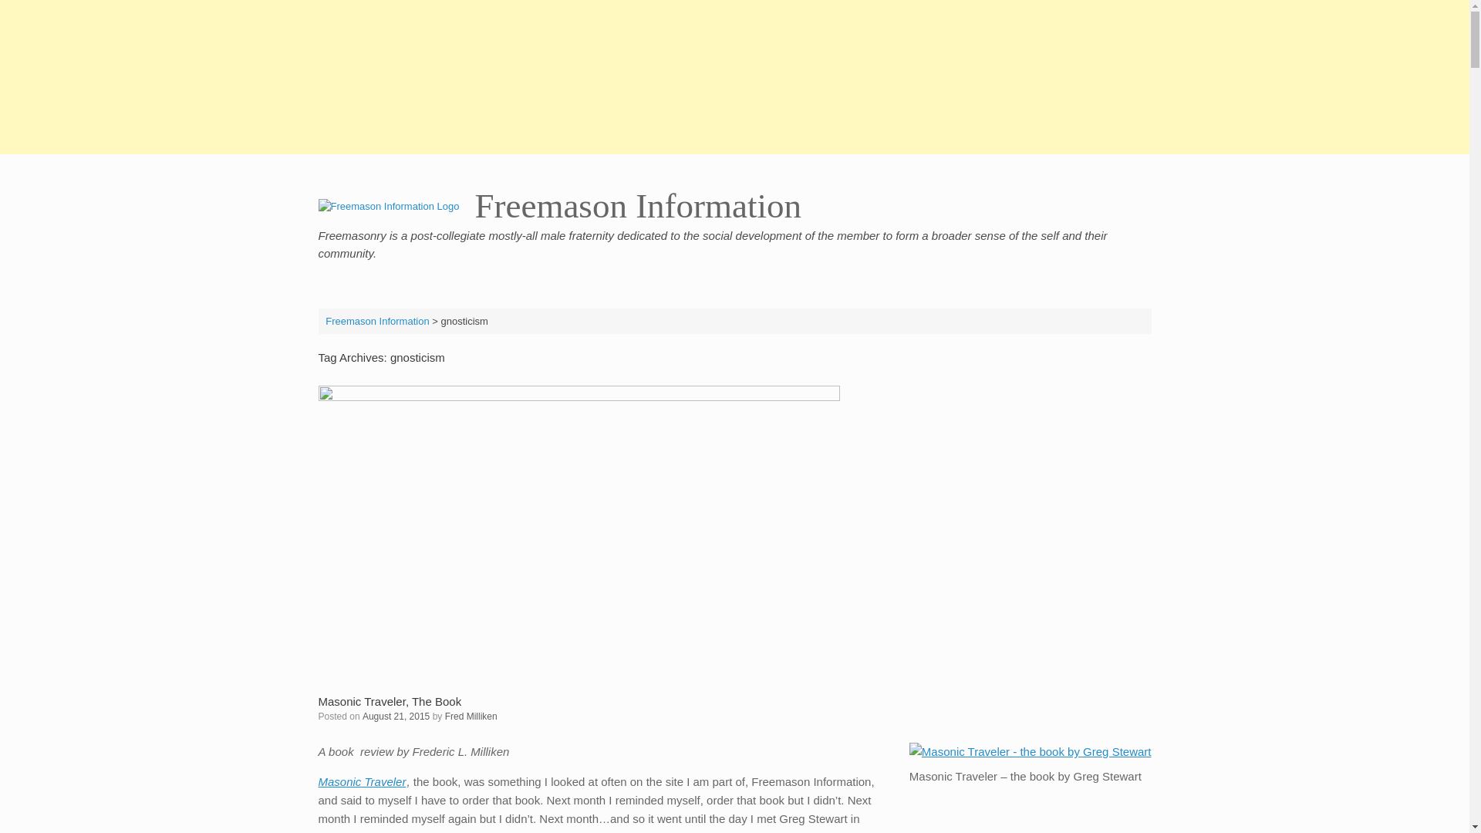 The width and height of the screenshot is (1481, 833). What do you see at coordinates (389, 701) in the screenshot?
I see `Masonic Traveler, The Book` at bounding box center [389, 701].